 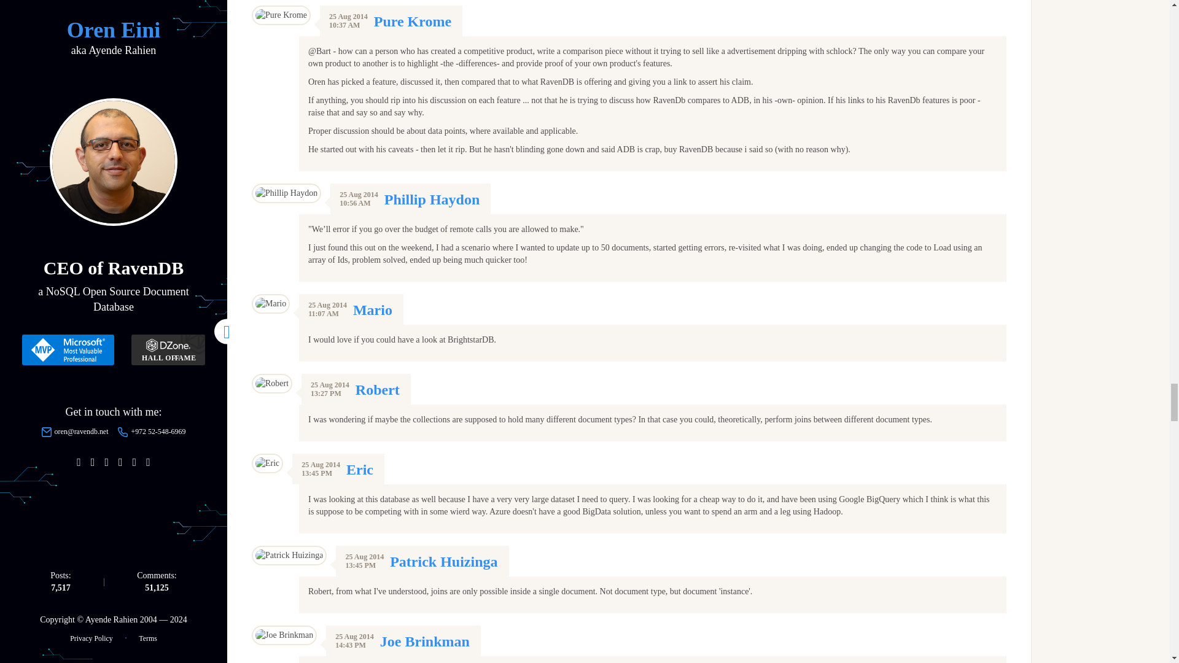 I want to click on Comment by Joe Brinkman, so click(x=424, y=642).